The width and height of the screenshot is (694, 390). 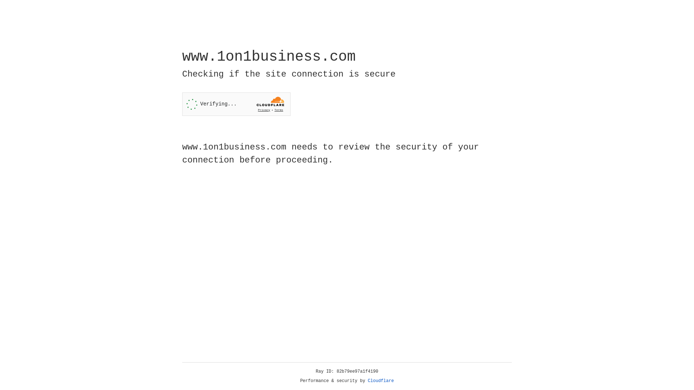 What do you see at coordinates (236, 104) in the screenshot?
I see `Widget containing a Cloudflare security challenge` at bounding box center [236, 104].